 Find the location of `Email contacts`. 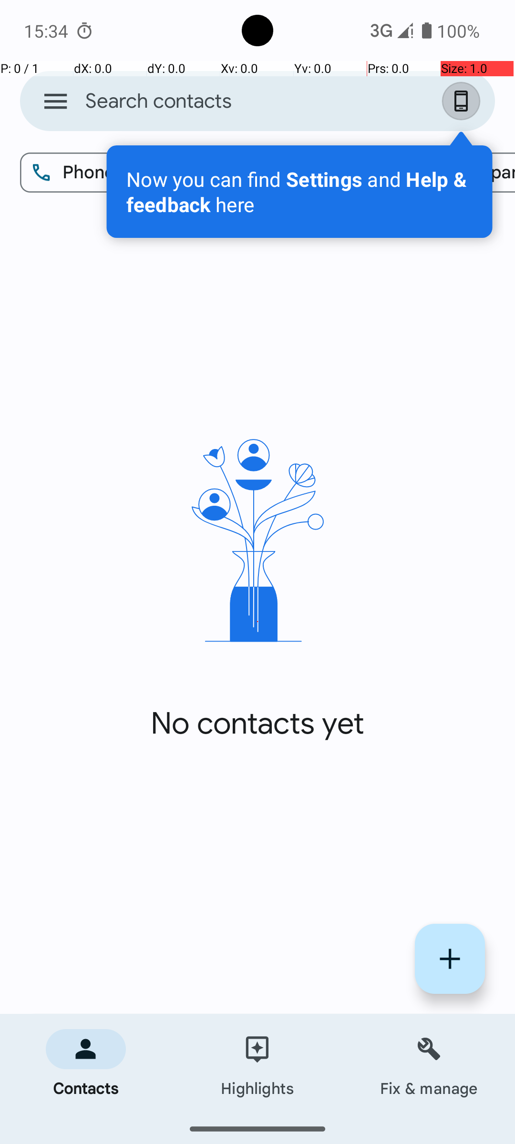

Email contacts is located at coordinates (310, 173).